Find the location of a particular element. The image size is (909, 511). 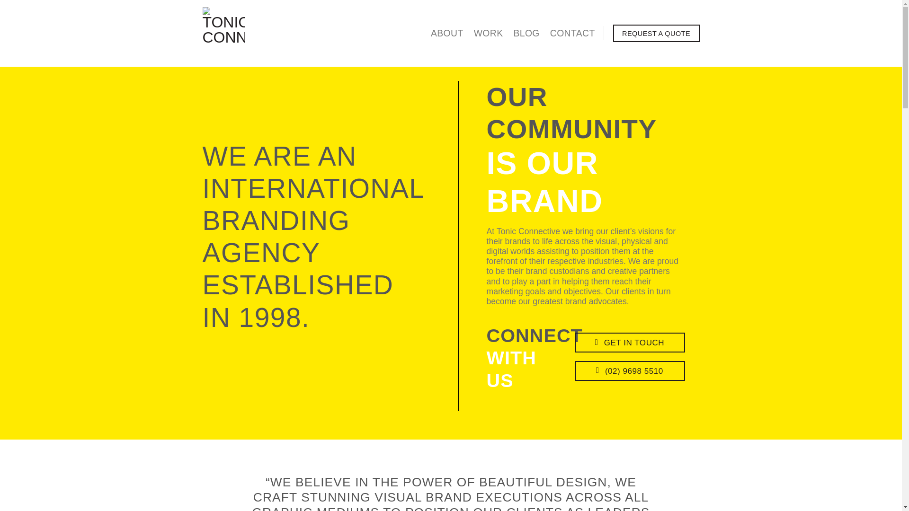

CONTACT is located at coordinates (572, 33).